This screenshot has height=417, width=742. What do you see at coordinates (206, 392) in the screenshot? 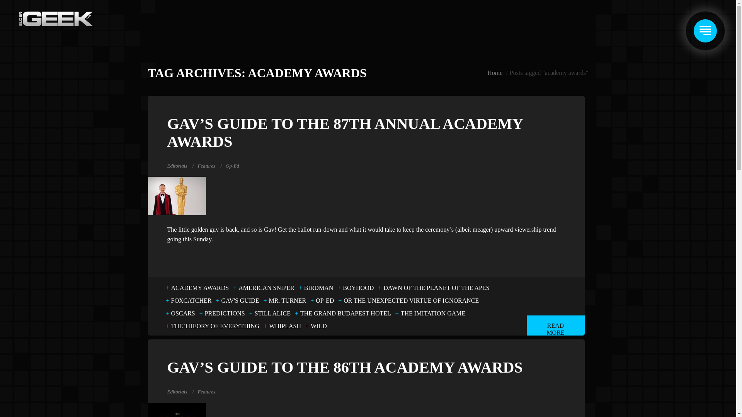
I see `Features` at bounding box center [206, 392].